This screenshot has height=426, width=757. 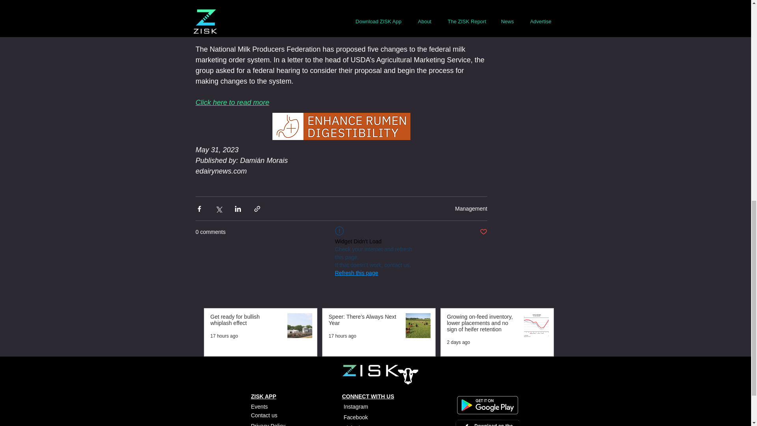 What do you see at coordinates (245, 321) in the screenshot?
I see `Get ready for bullish whiplash effect` at bounding box center [245, 321].